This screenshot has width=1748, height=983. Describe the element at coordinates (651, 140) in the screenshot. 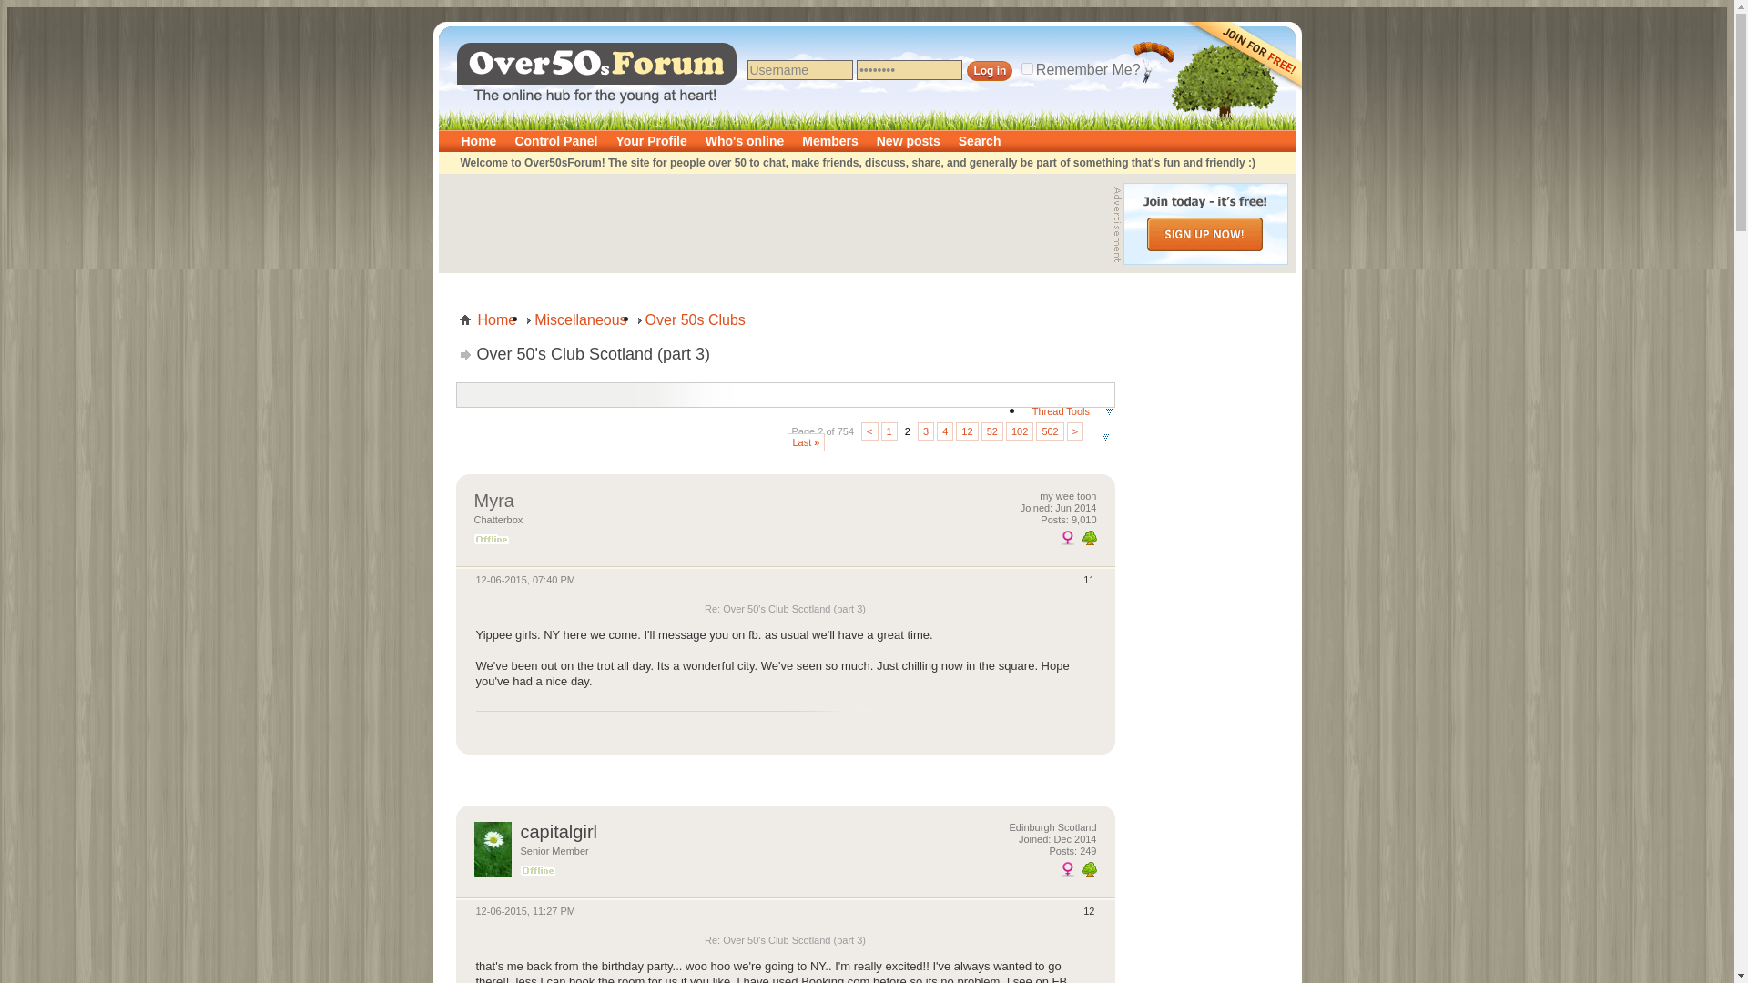

I see `Your Profile` at that location.